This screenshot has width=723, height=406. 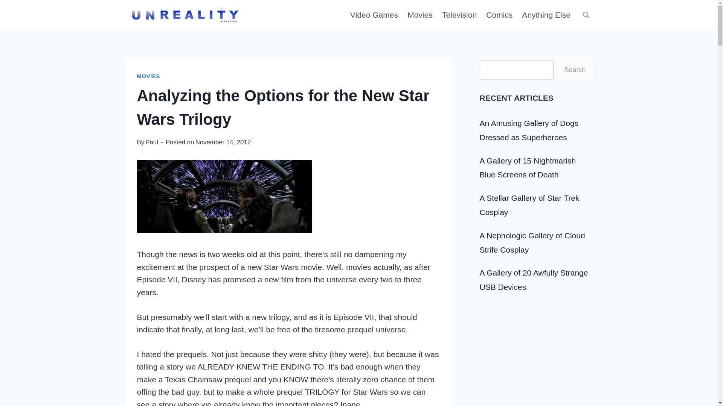 I want to click on MOVIES, so click(x=149, y=76).